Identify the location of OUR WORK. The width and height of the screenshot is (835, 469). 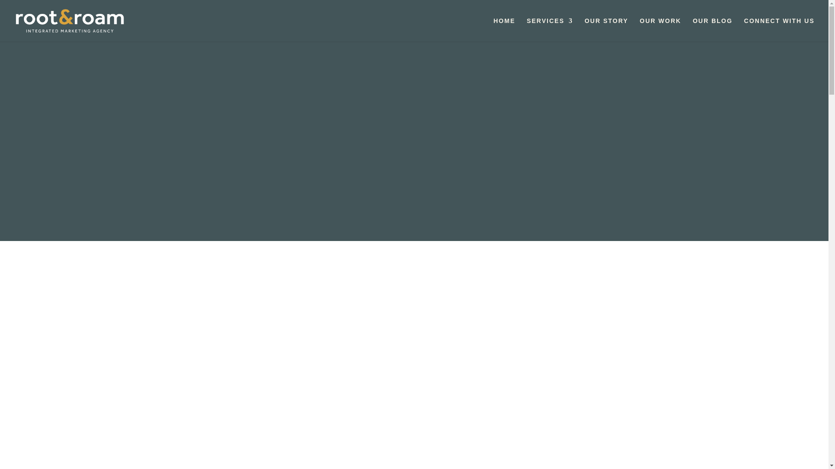
(660, 30).